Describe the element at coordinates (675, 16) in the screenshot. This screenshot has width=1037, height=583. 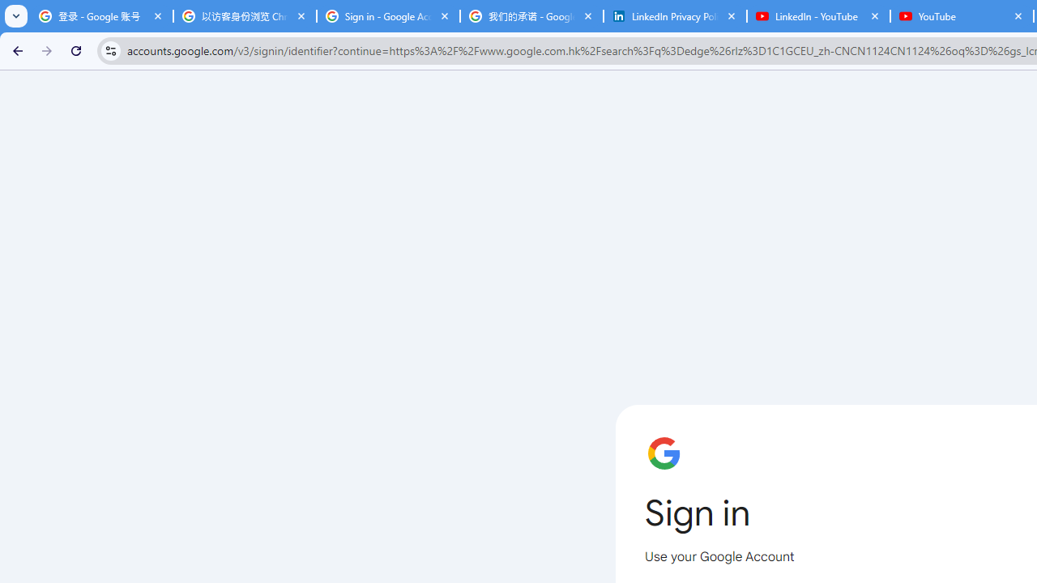
I see `LinkedIn Privacy Policy` at that location.